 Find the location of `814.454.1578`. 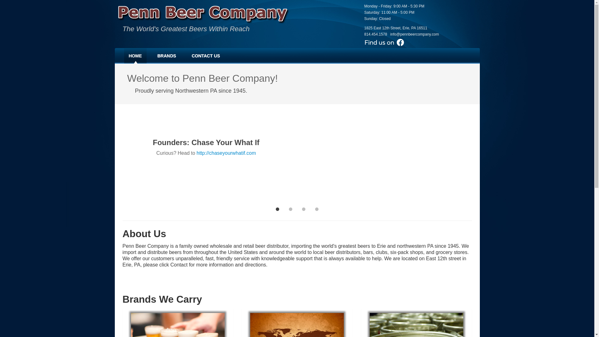

814.454.1578 is located at coordinates (376, 34).